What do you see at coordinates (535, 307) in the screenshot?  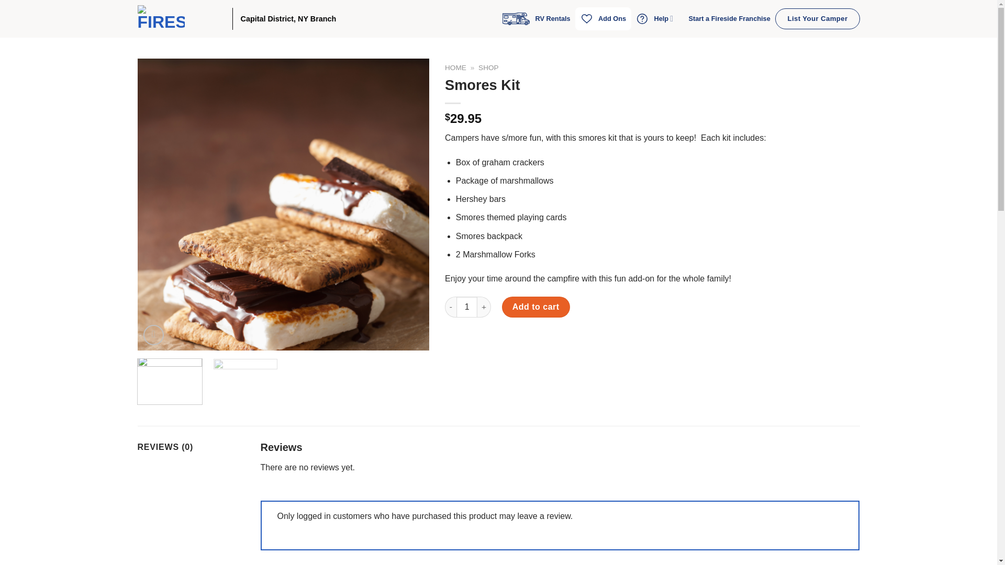 I see `Add to cart` at bounding box center [535, 307].